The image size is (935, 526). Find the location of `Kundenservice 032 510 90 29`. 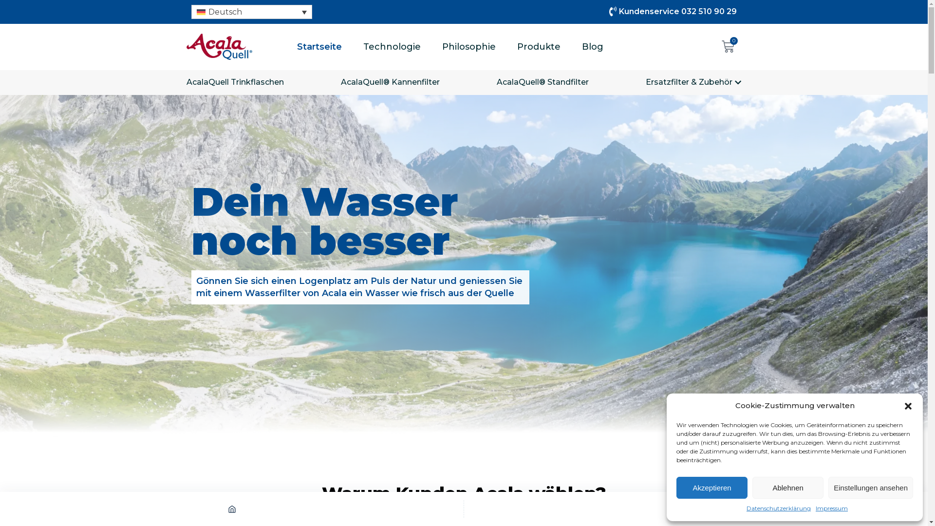

Kundenservice 032 510 90 29 is located at coordinates (602, 12).